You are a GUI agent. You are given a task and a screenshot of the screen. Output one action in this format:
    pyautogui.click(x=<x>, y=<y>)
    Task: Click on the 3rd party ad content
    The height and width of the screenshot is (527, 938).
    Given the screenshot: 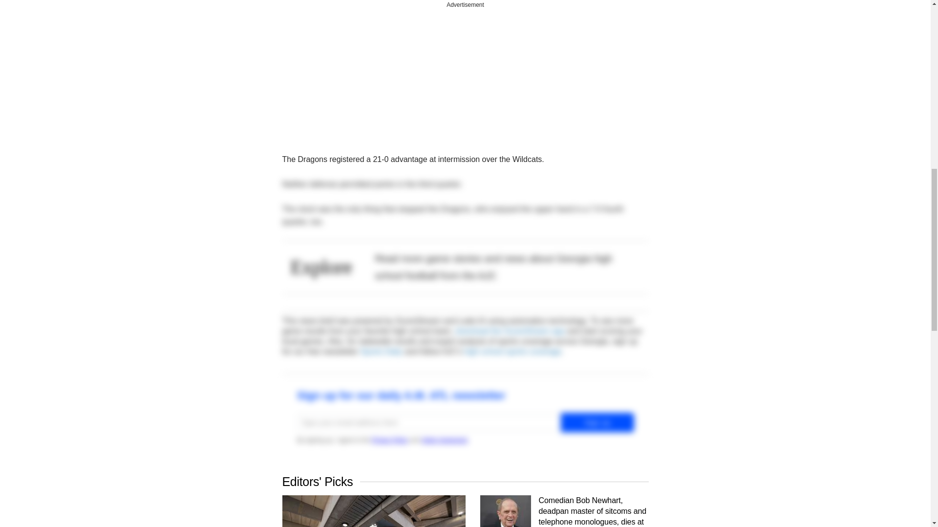 What is the action you would take?
    pyautogui.click(x=465, y=72)
    